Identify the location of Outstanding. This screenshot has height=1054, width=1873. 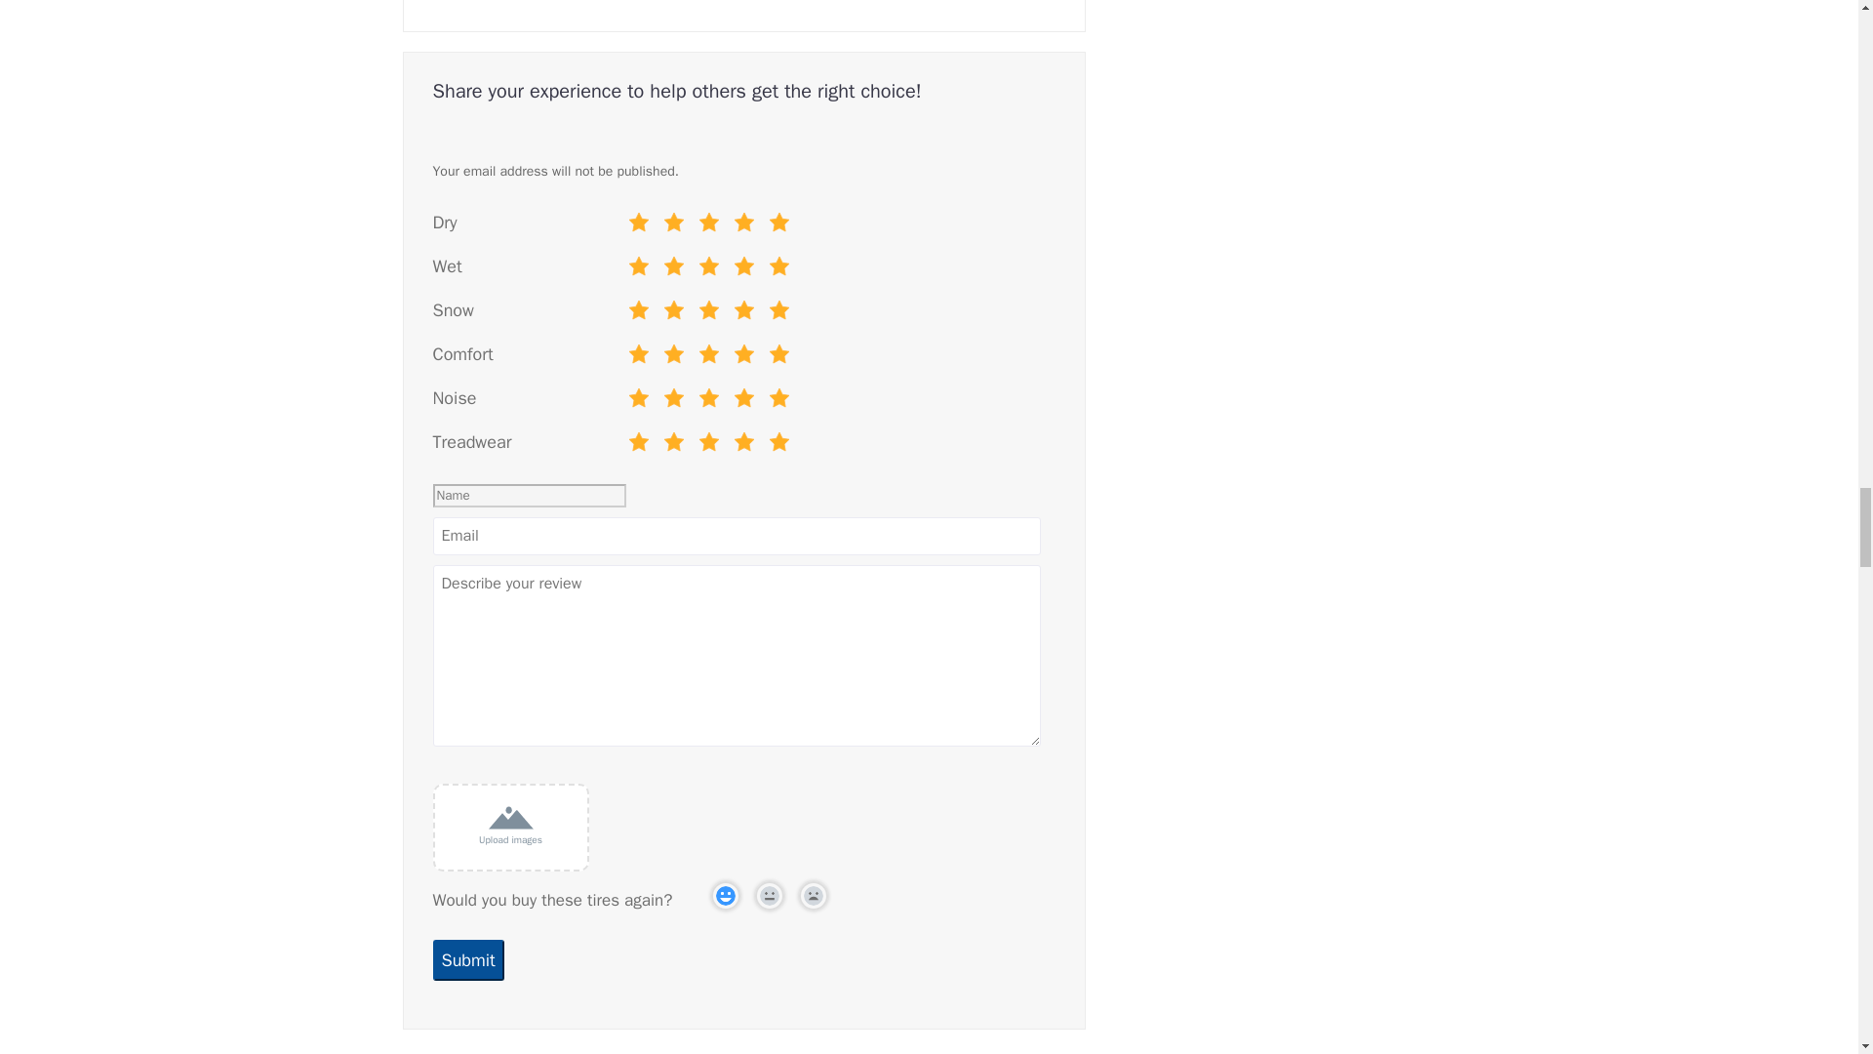
(779, 269).